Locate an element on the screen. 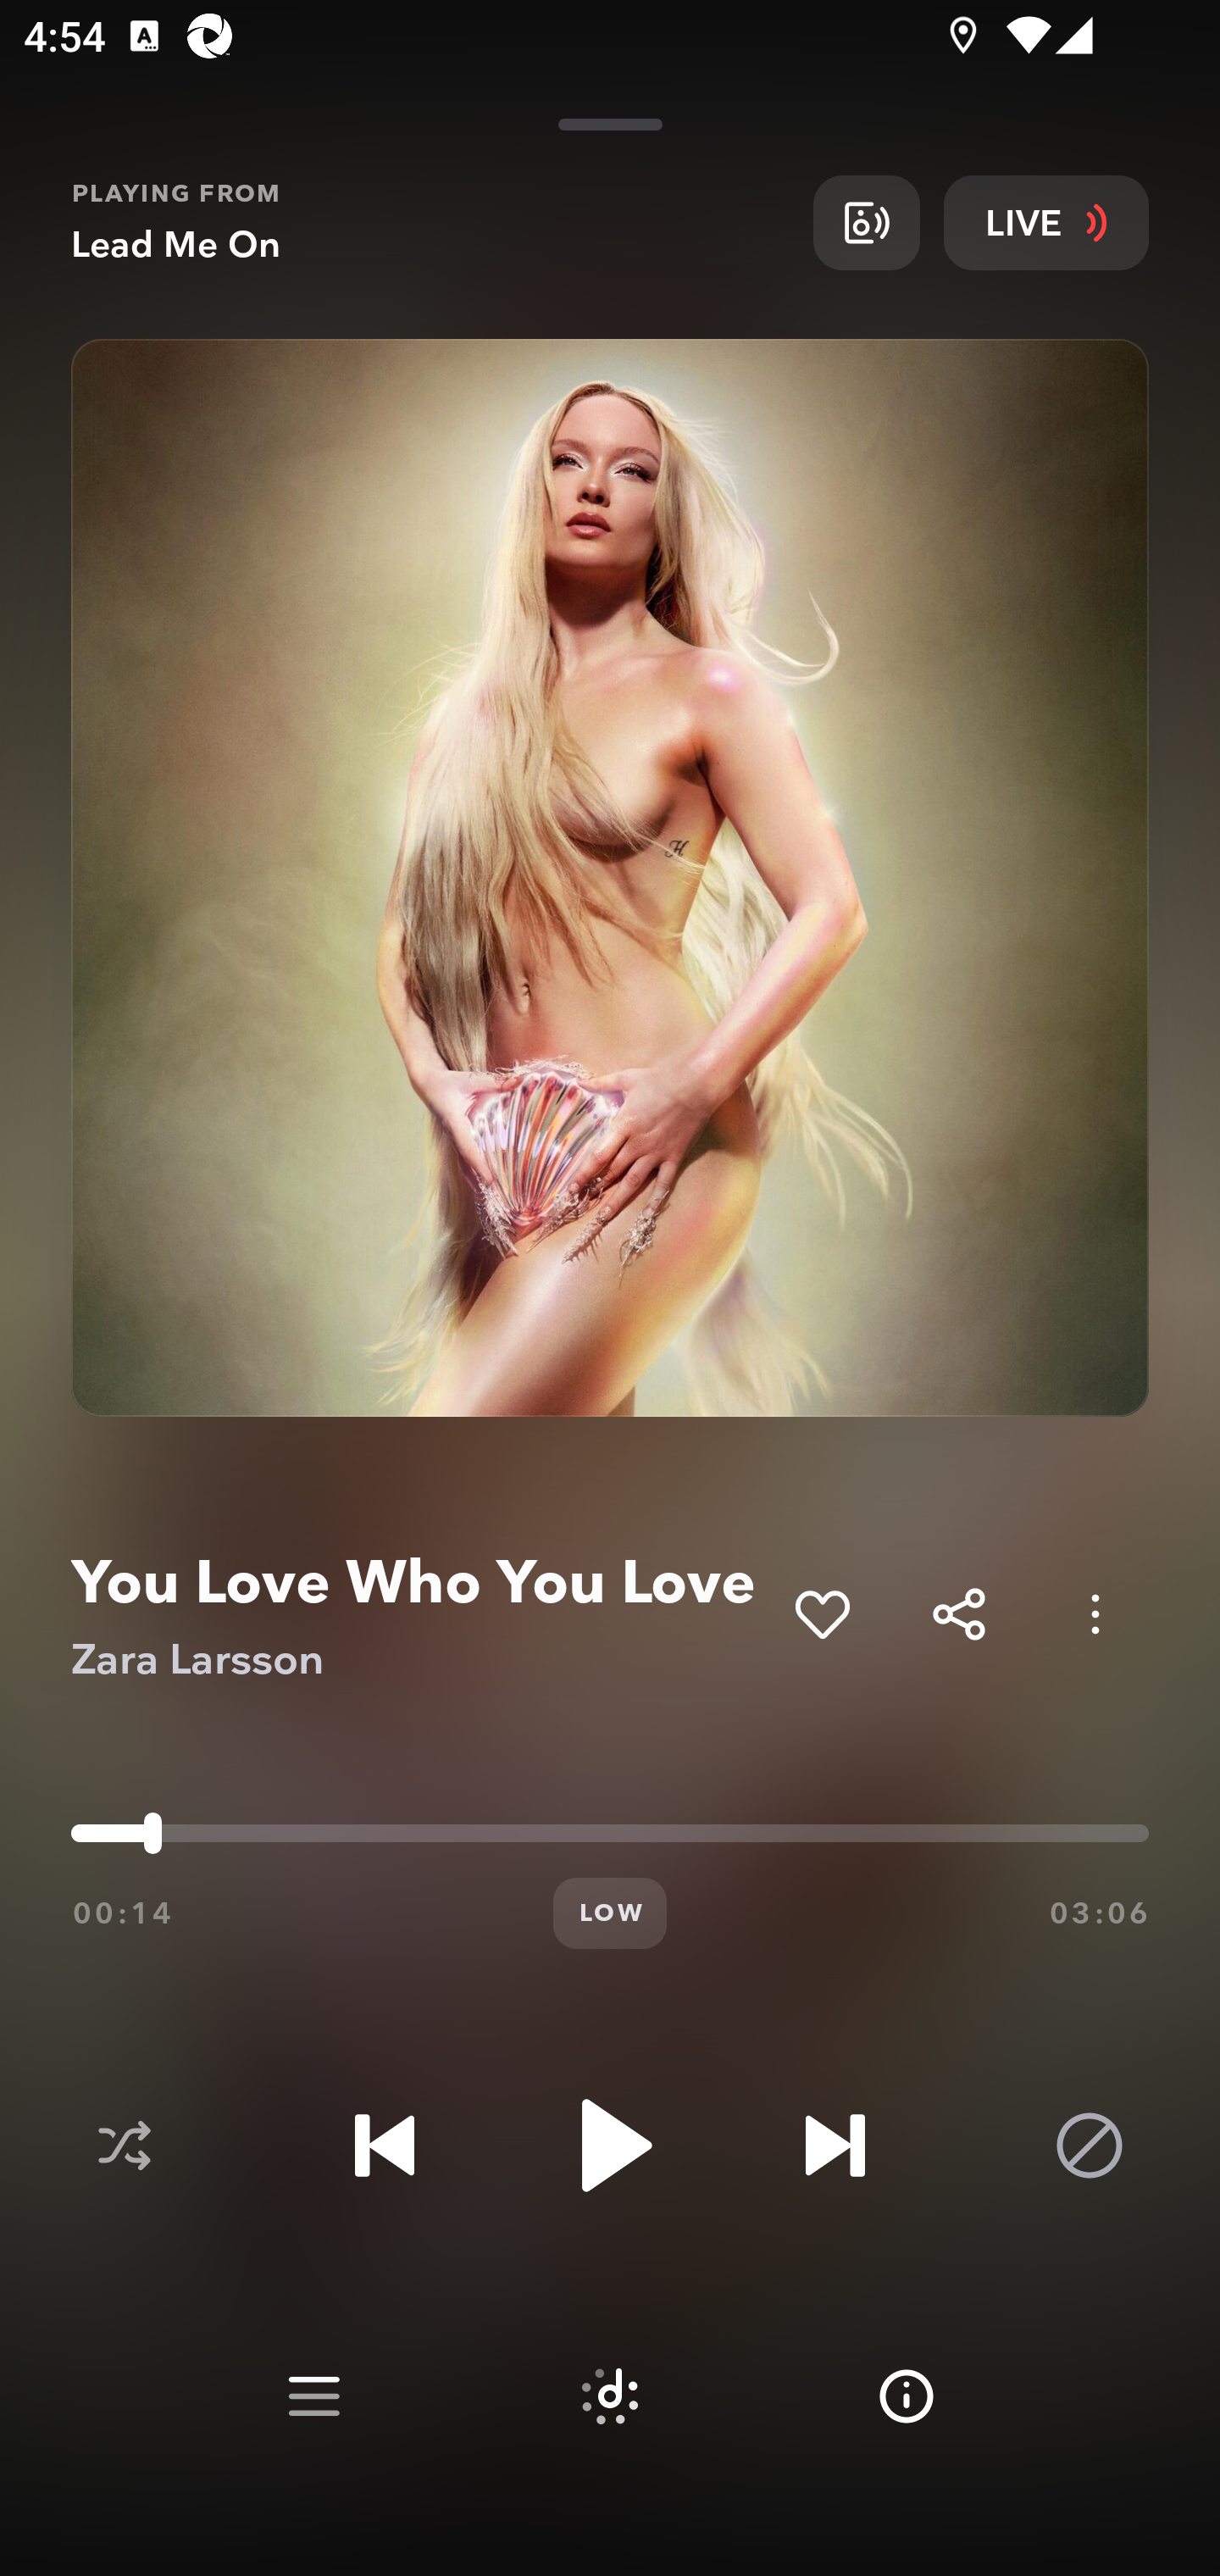 The width and height of the screenshot is (1220, 2576). Next is located at coordinates (835, 2146).